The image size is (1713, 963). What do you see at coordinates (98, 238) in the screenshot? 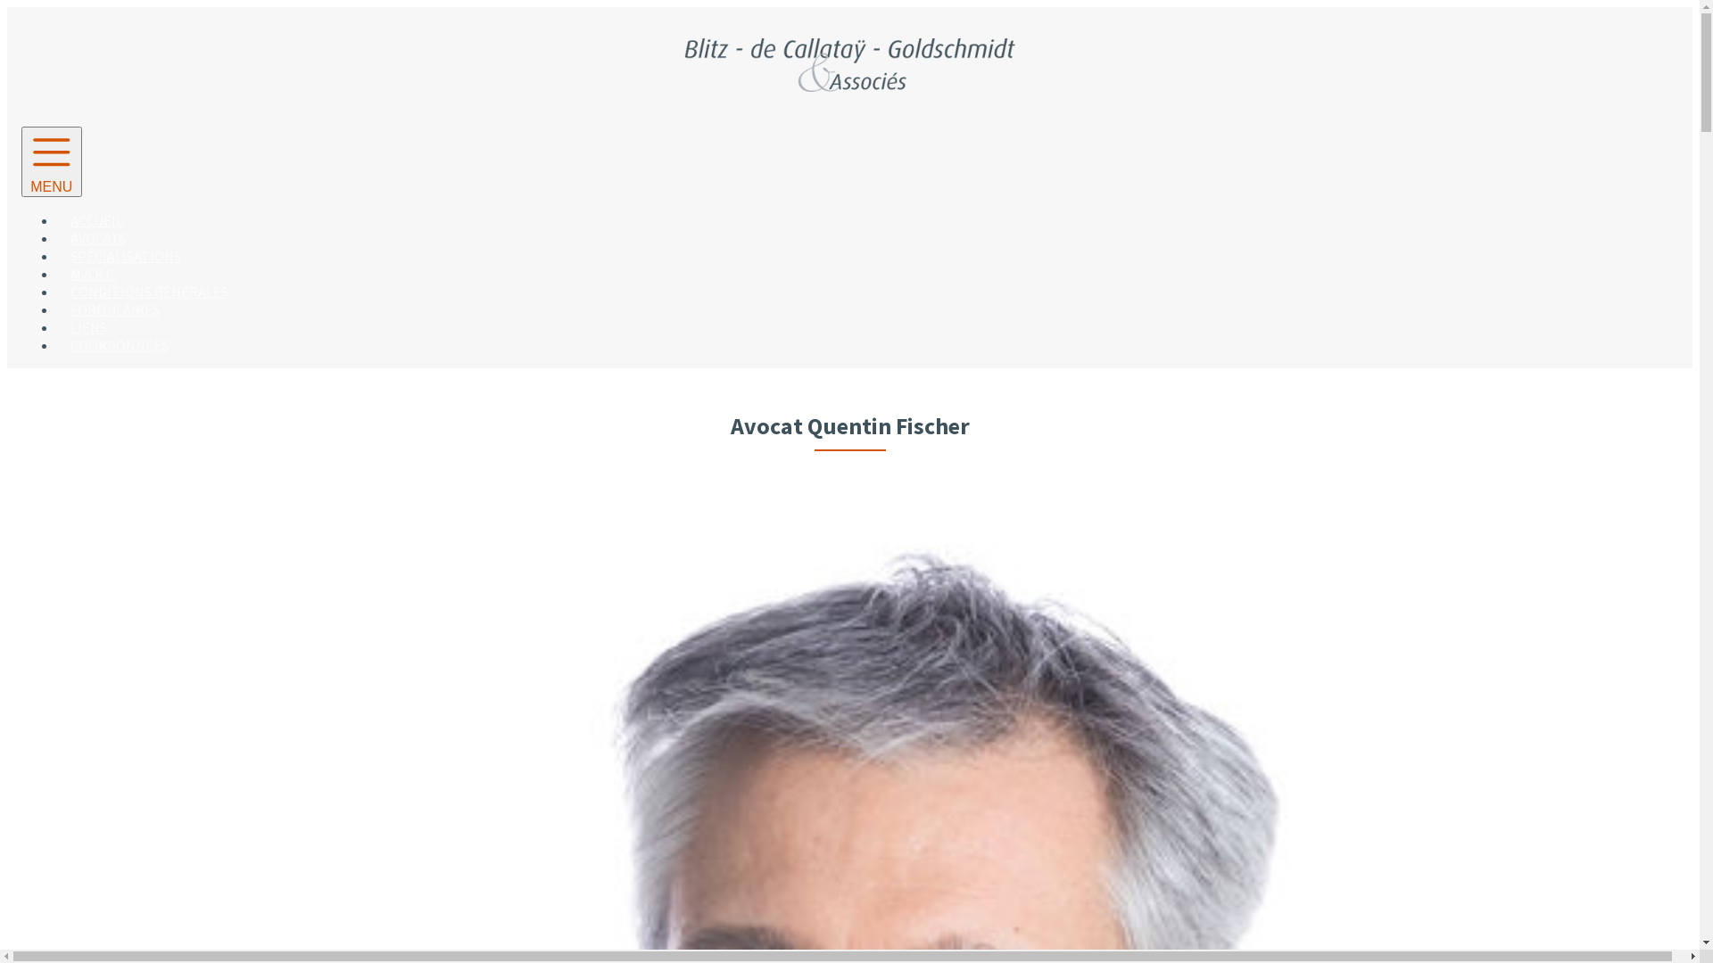
I see `AVOCATS` at bounding box center [98, 238].